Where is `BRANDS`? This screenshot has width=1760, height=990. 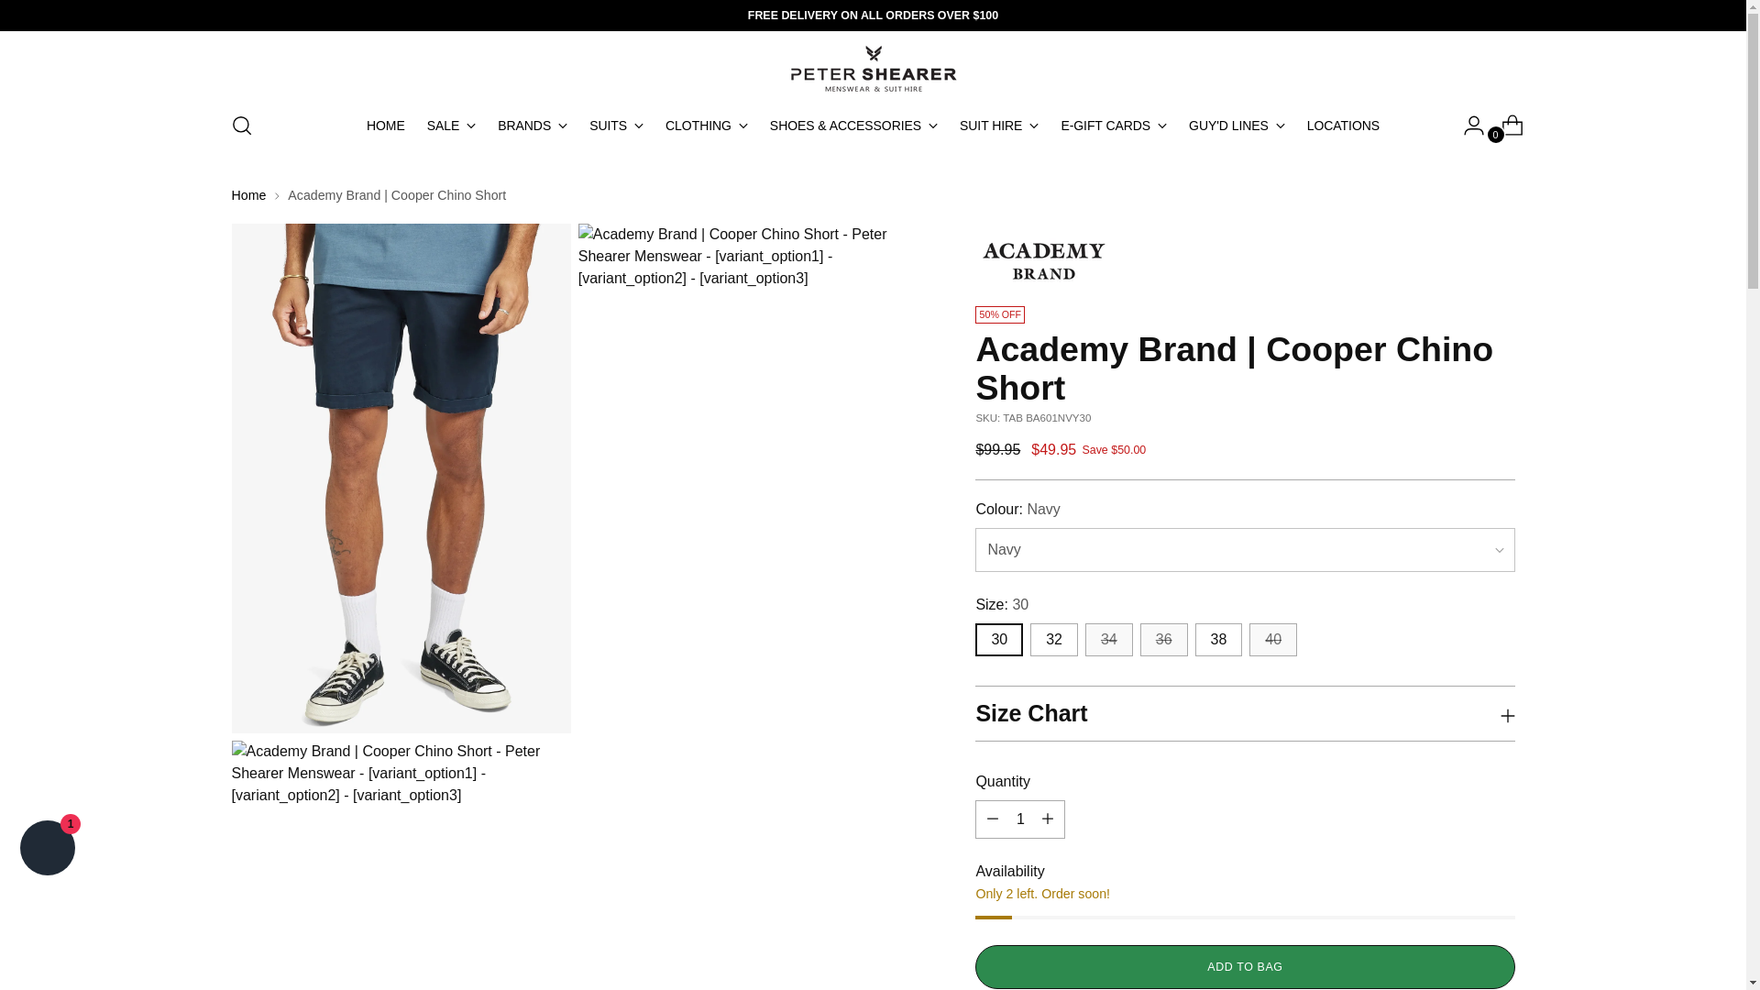 BRANDS is located at coordinates (532, 125).